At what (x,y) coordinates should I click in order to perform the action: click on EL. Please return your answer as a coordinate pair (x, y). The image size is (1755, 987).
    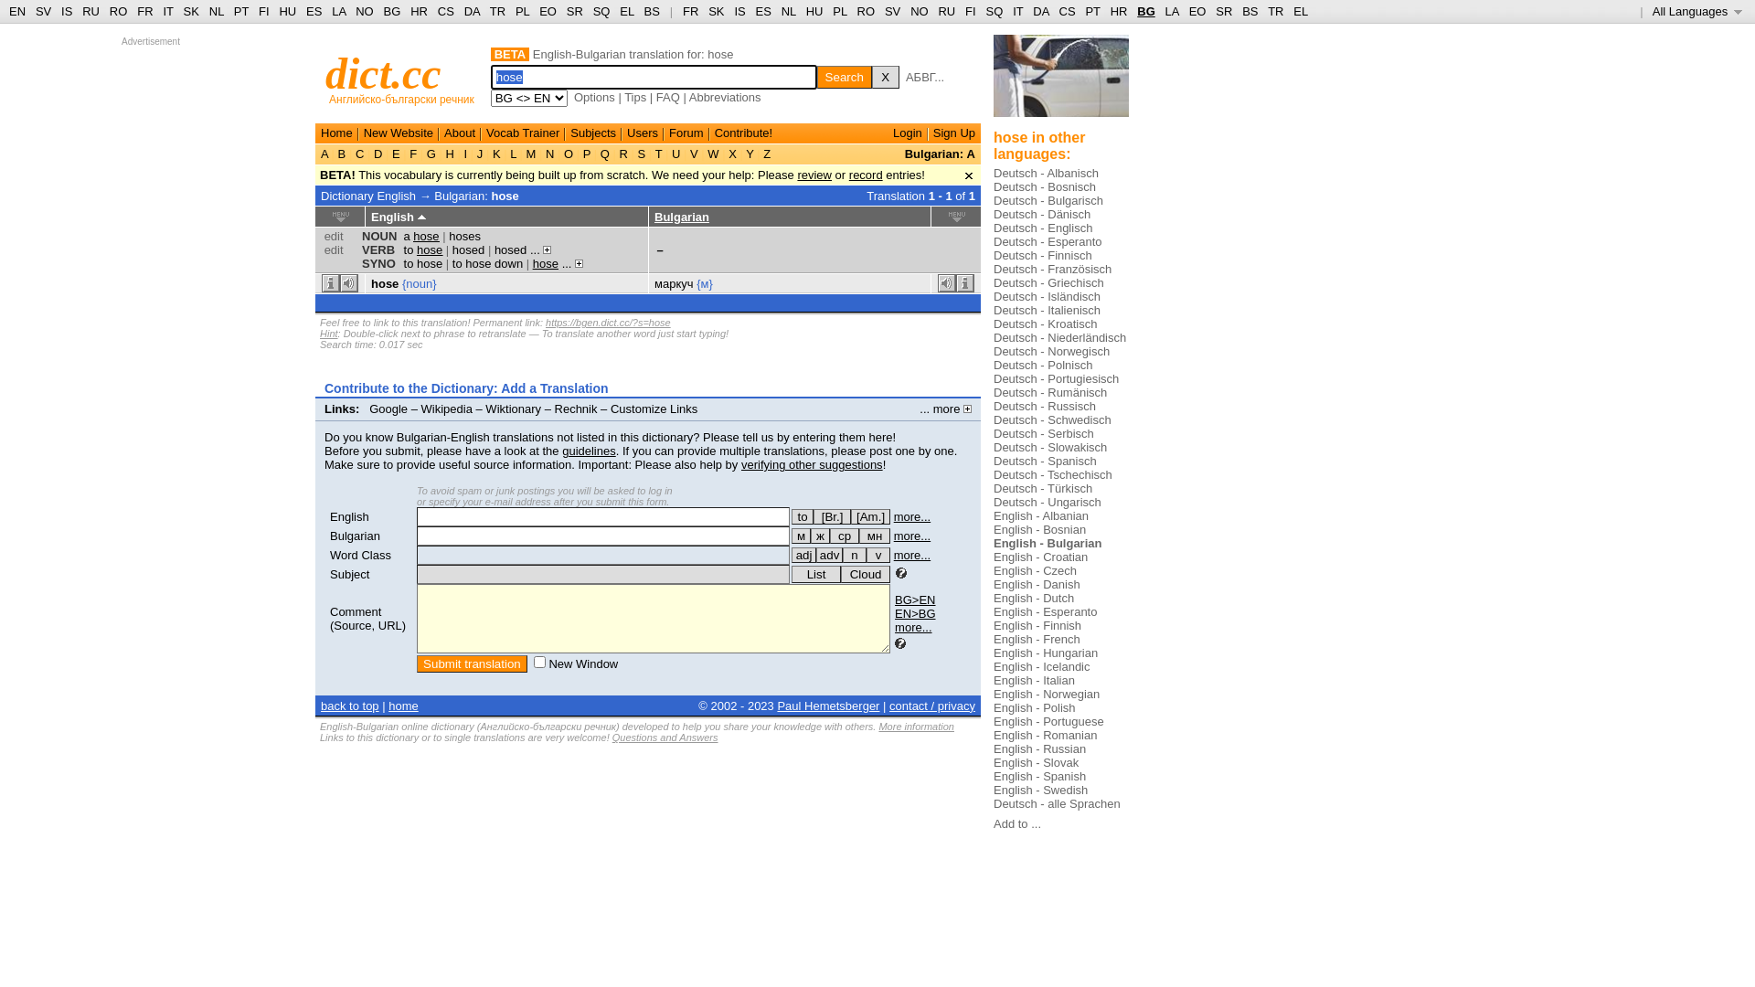
    Looking at the image, I should click on (627, 11).